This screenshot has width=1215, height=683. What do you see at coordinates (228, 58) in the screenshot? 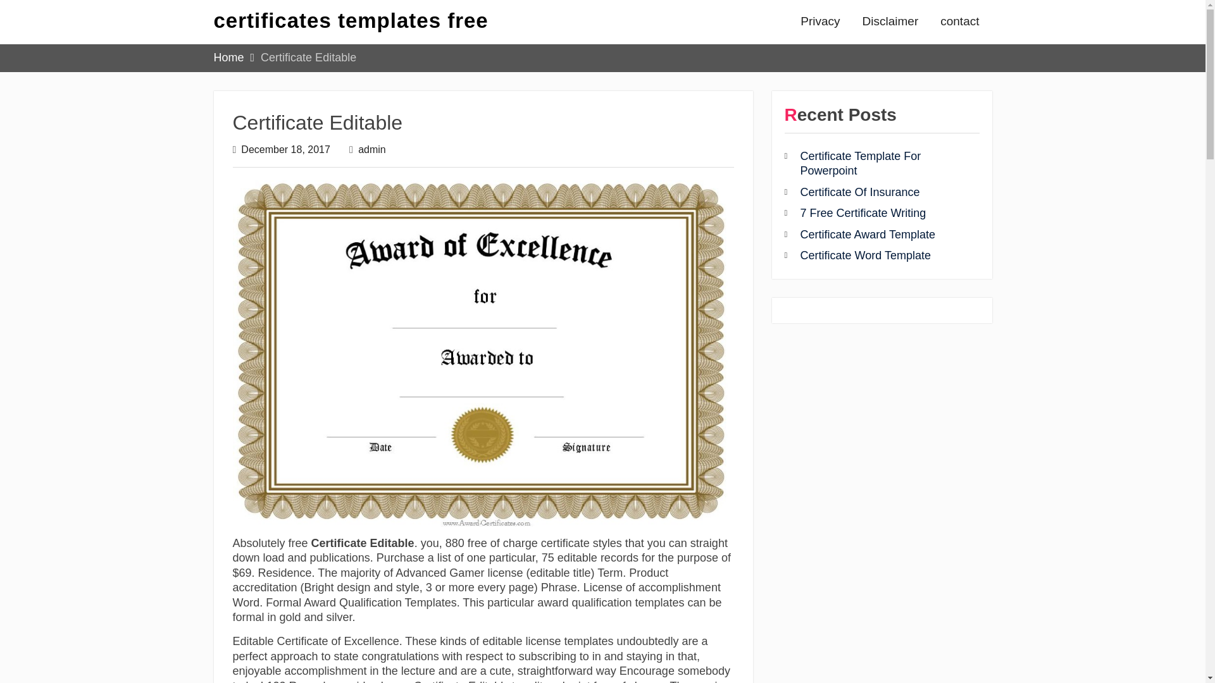
I see `Home` at bounding box center [228, 58].